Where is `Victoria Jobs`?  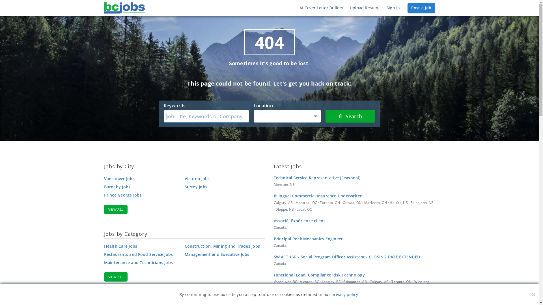
Victoria Jobs is located at coordinates (223, 178).